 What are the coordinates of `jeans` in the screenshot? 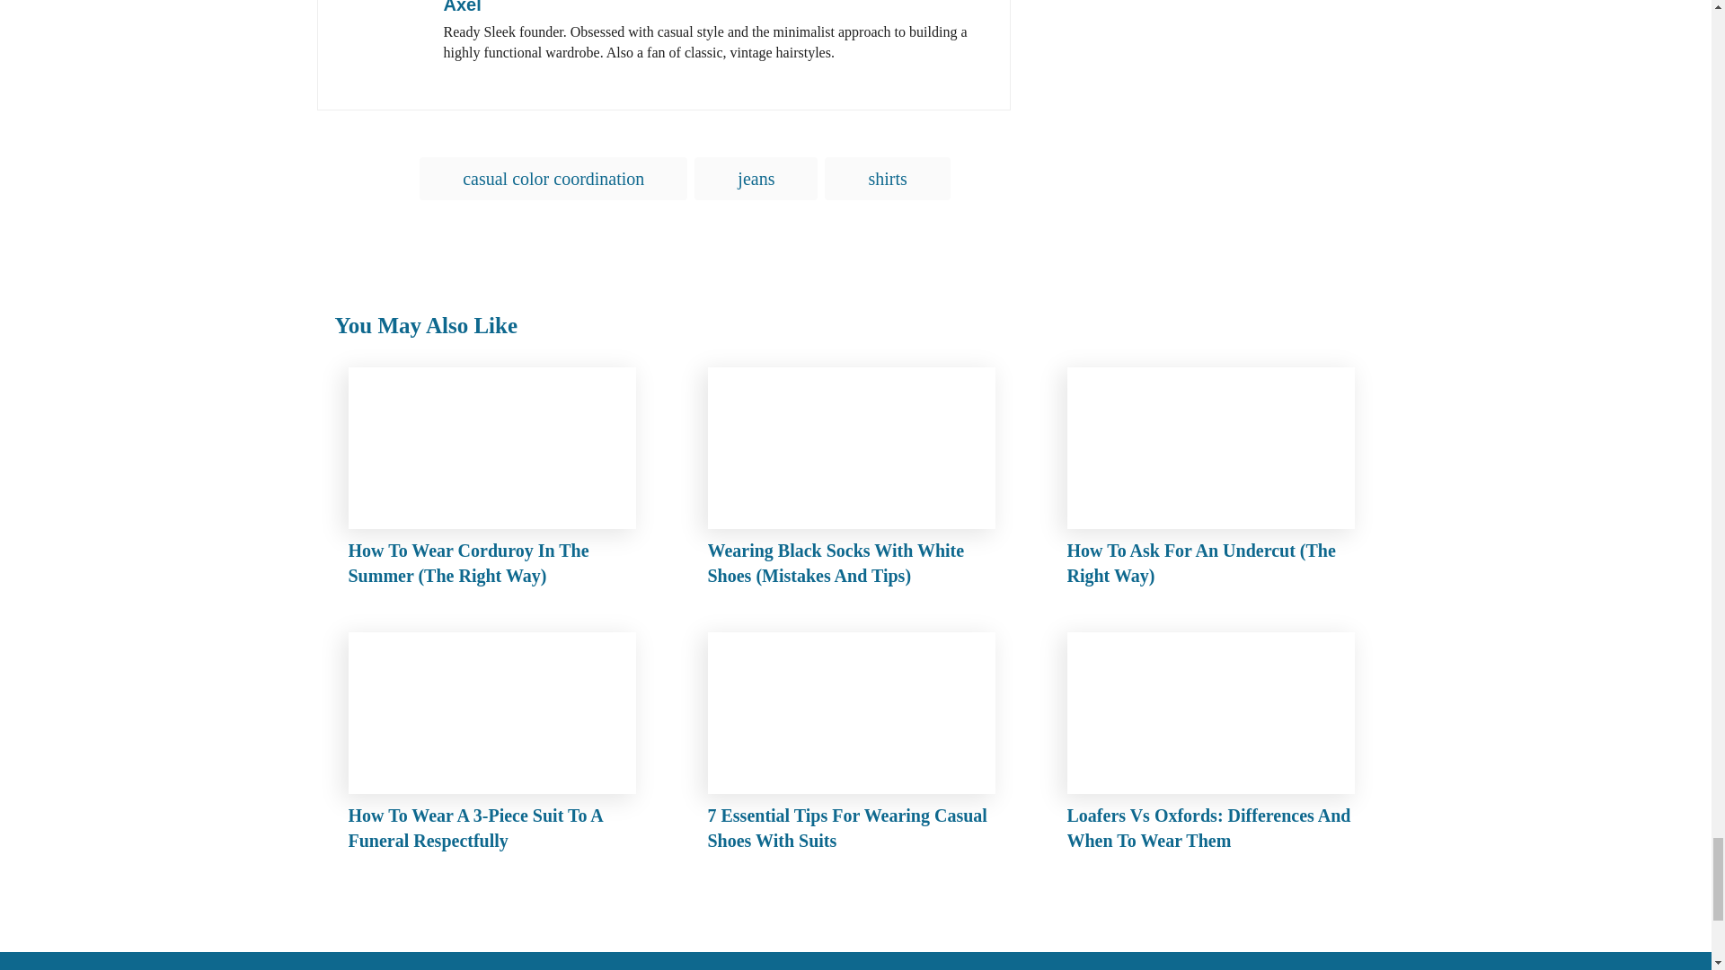 It's located at (756, 178).